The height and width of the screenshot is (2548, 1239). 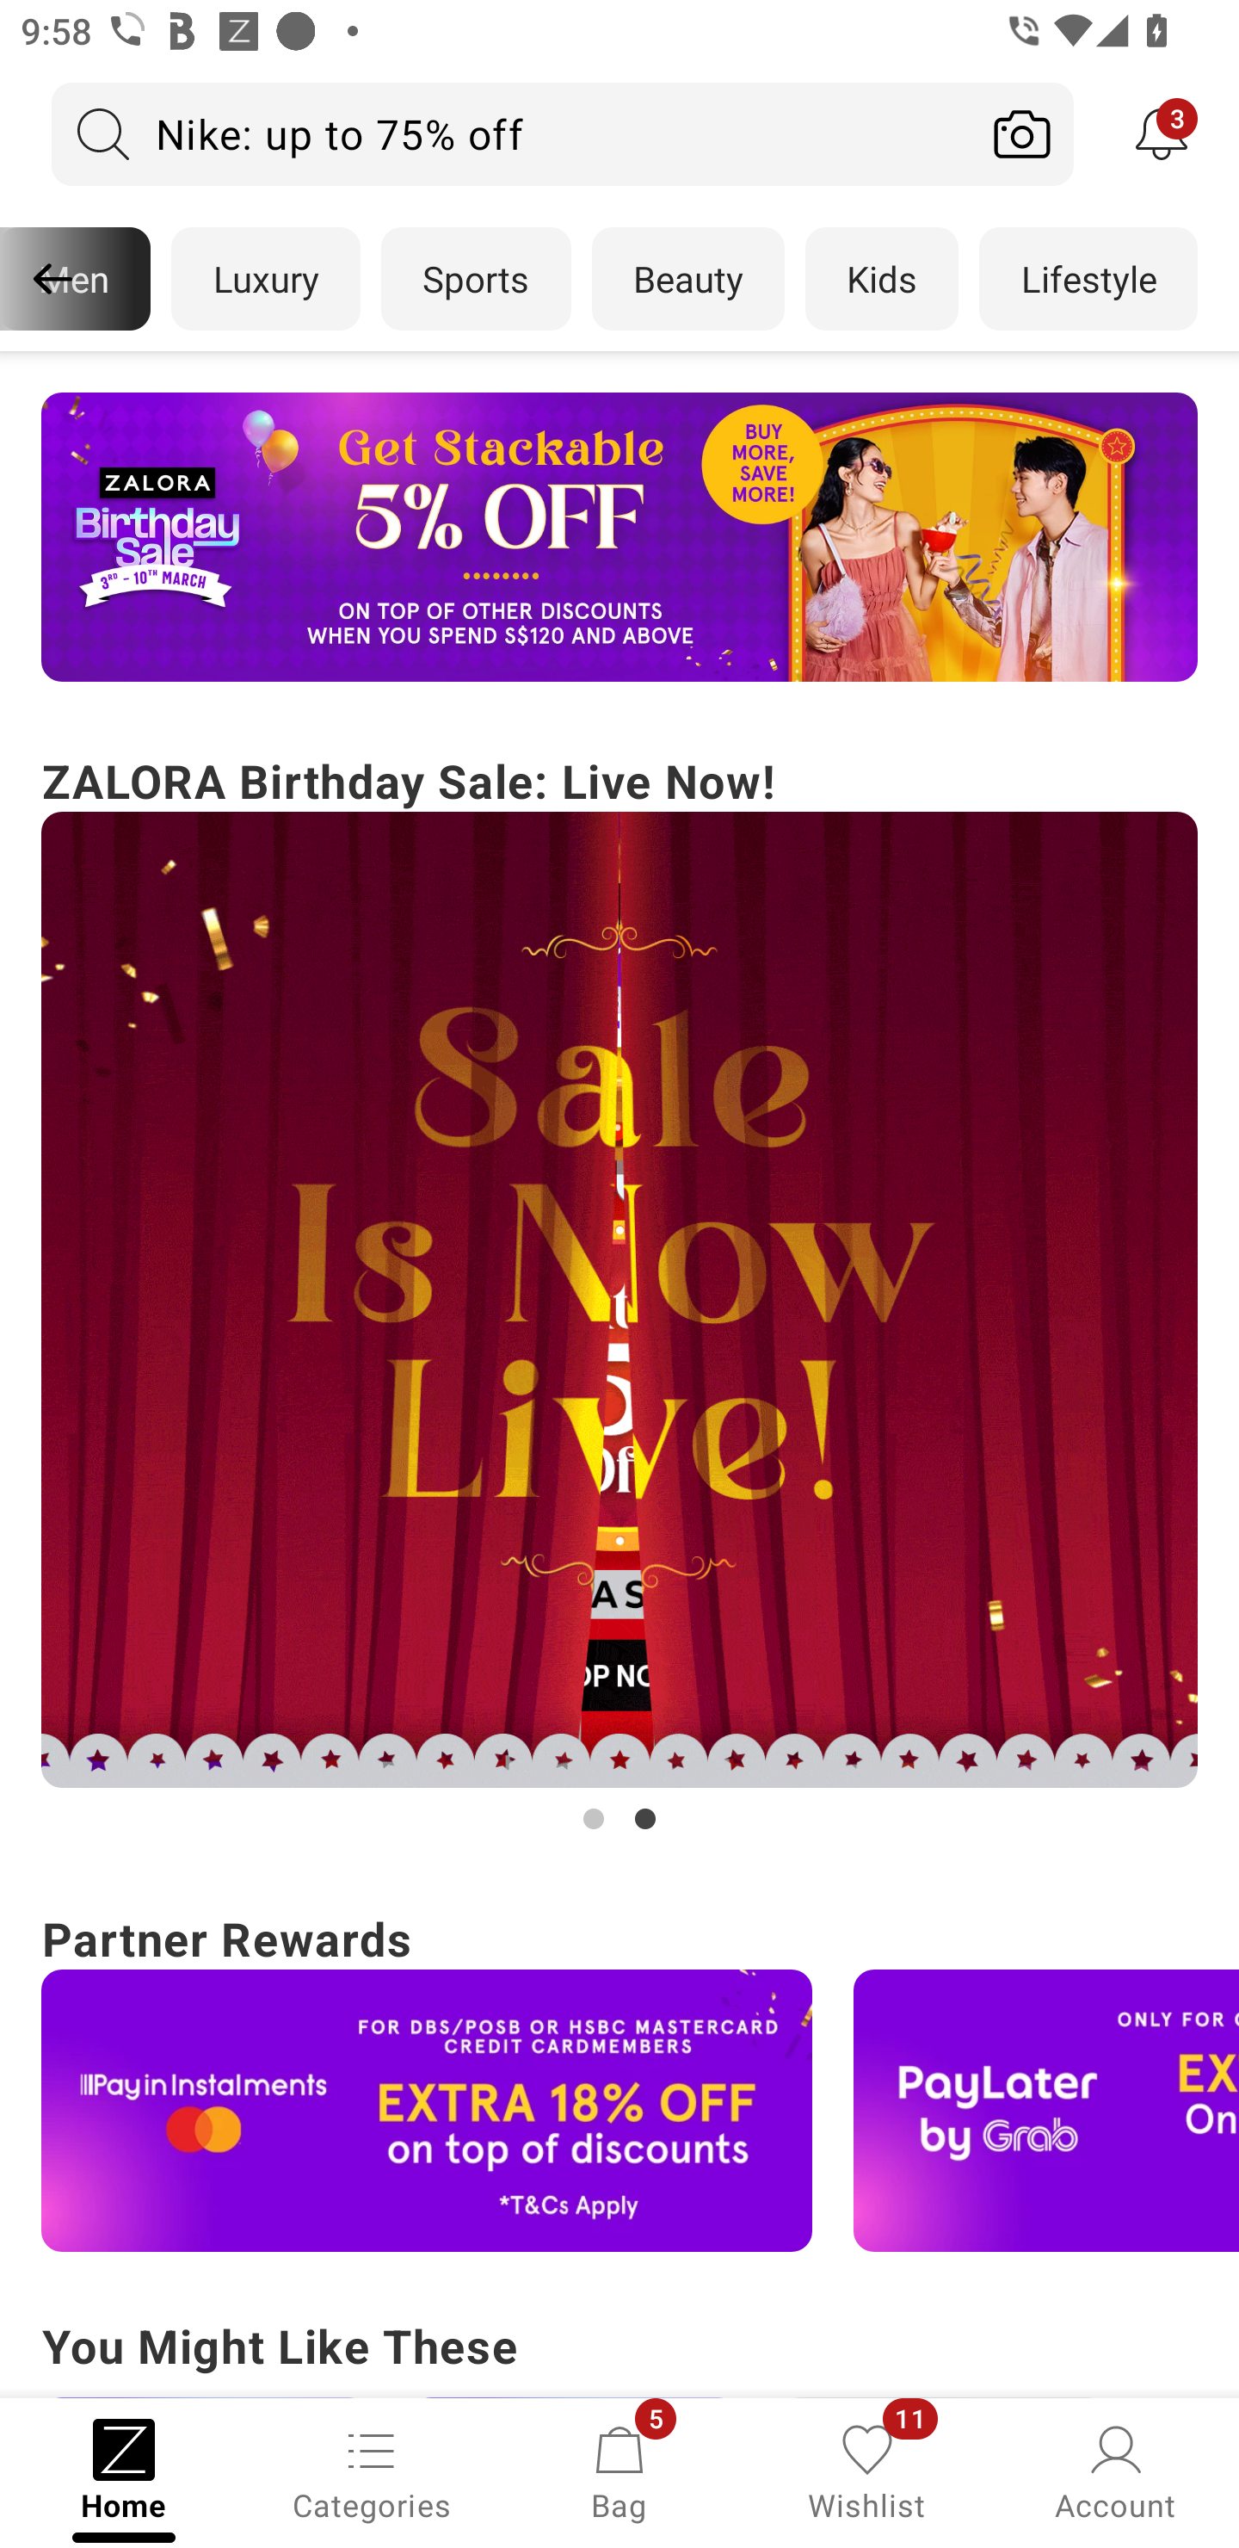 What do you see at coordinates (511, 133) in the screenshot?
I see `Nike: up to 75% off` at bounding box center [511, 133].